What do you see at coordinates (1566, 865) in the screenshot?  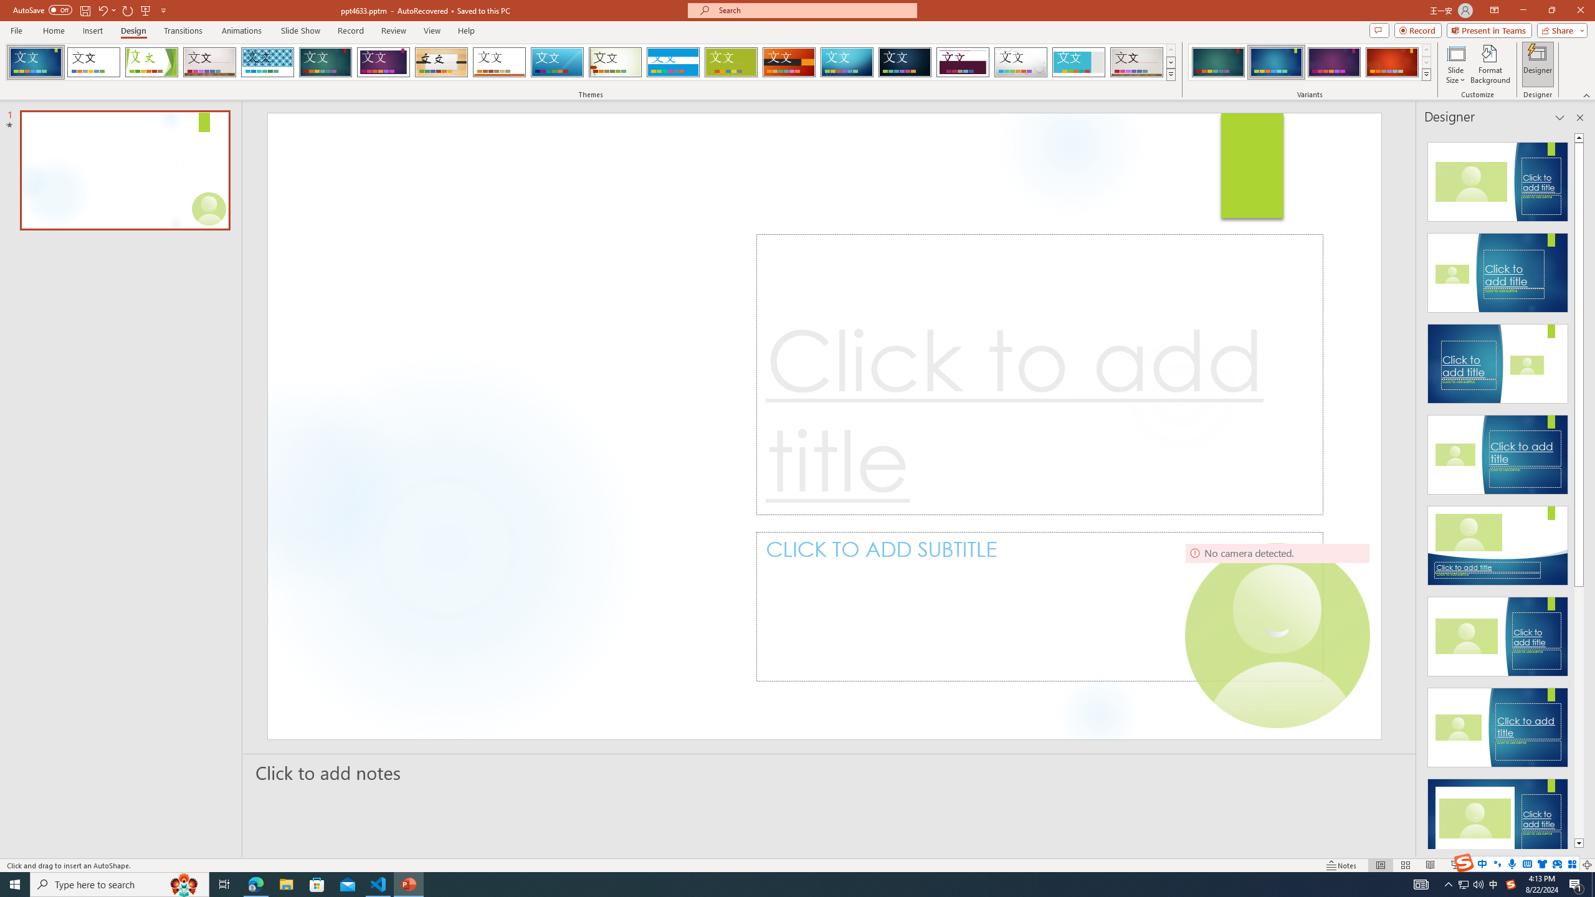 I see `Zoom 140%` at bounding box center [1566, 865].